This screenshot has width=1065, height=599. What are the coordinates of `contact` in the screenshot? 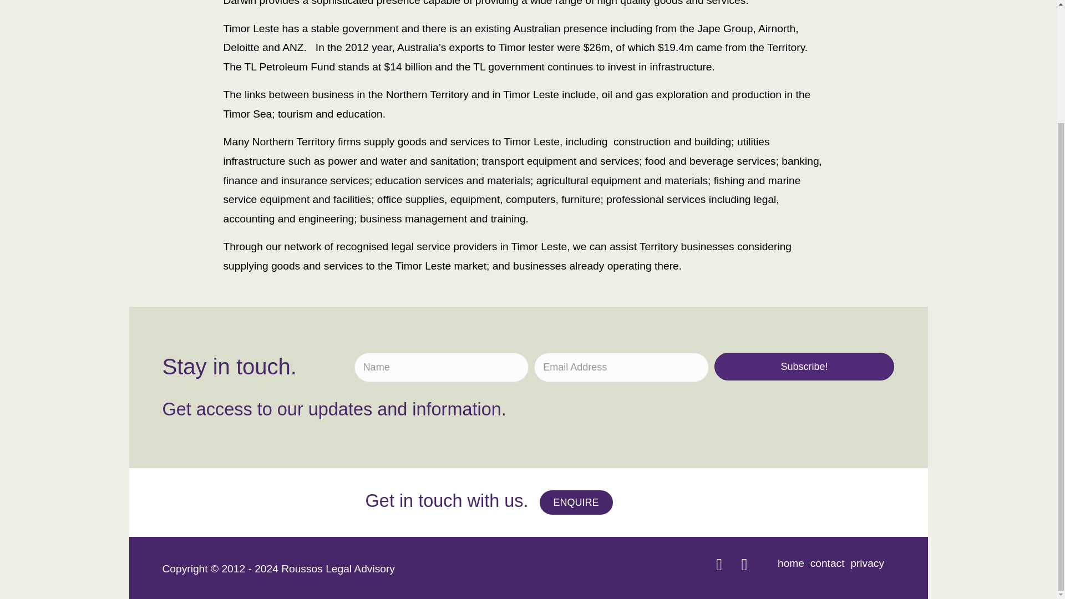 It's located at (828, 564).